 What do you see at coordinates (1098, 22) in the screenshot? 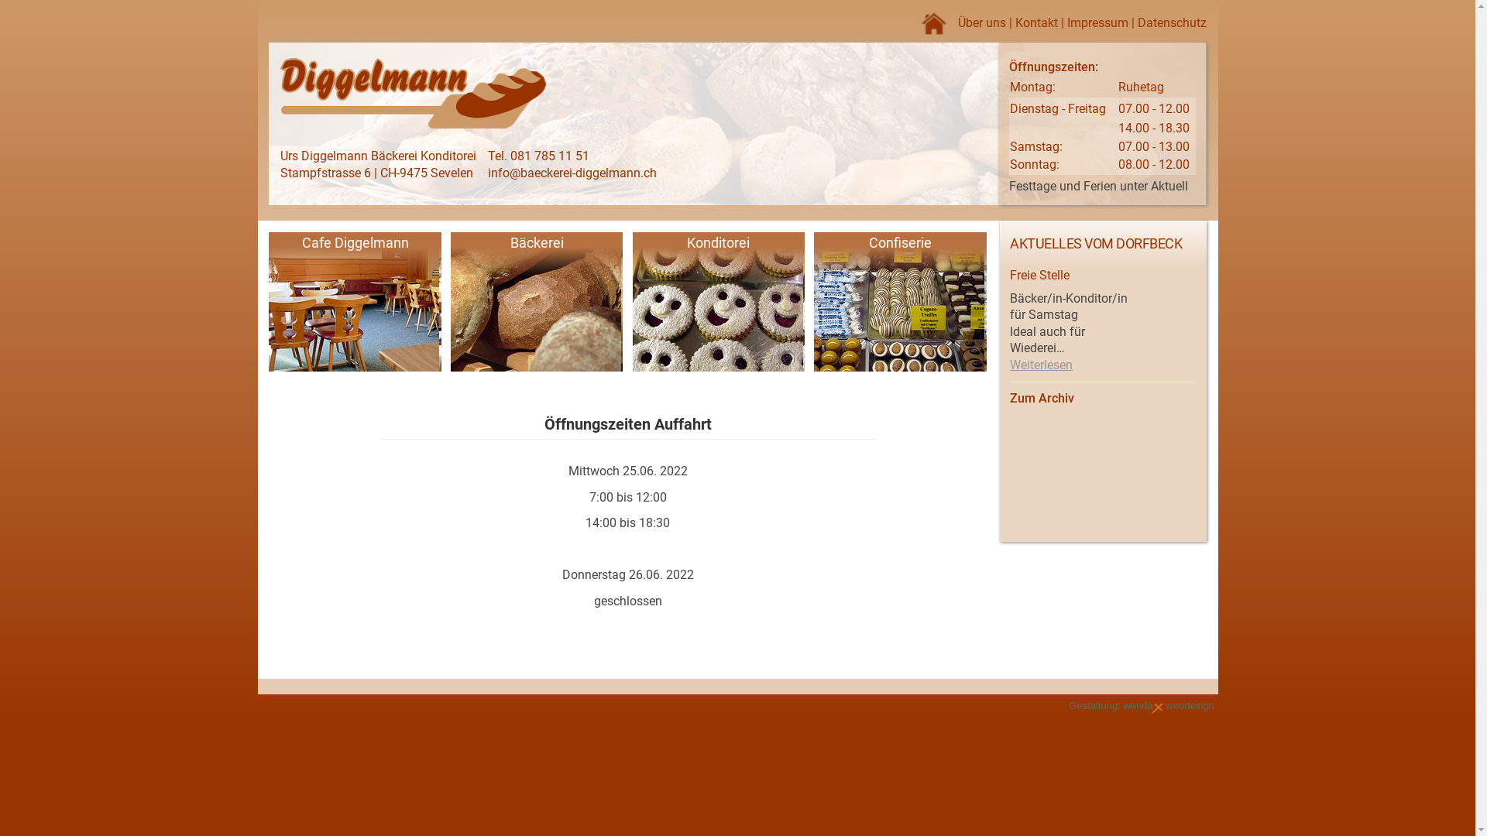
I see `Impressum` at bounding box center [1098, 22].